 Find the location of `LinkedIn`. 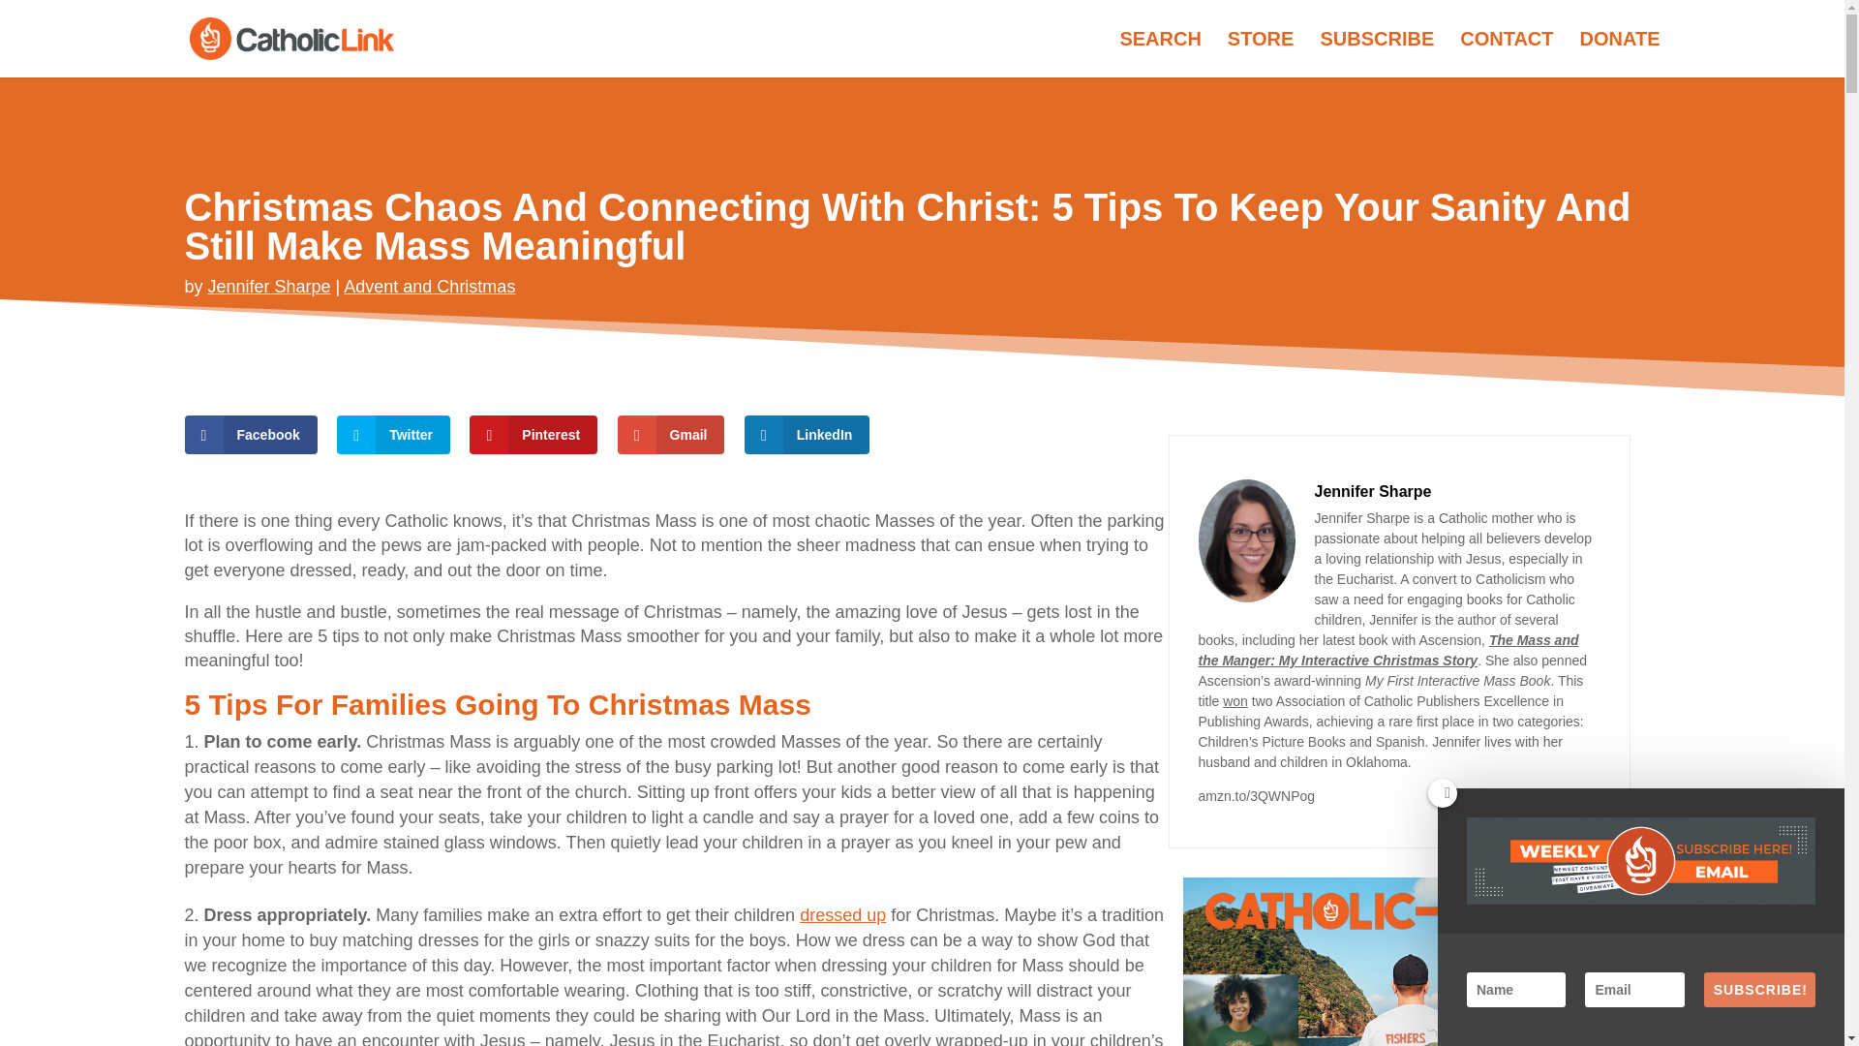

LinkedIn is located at coordinates (808, 434).